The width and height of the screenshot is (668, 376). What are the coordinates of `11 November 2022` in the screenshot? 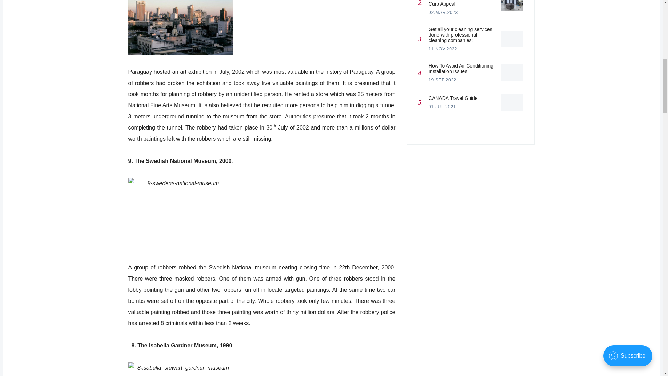 It's located at (470, 99).